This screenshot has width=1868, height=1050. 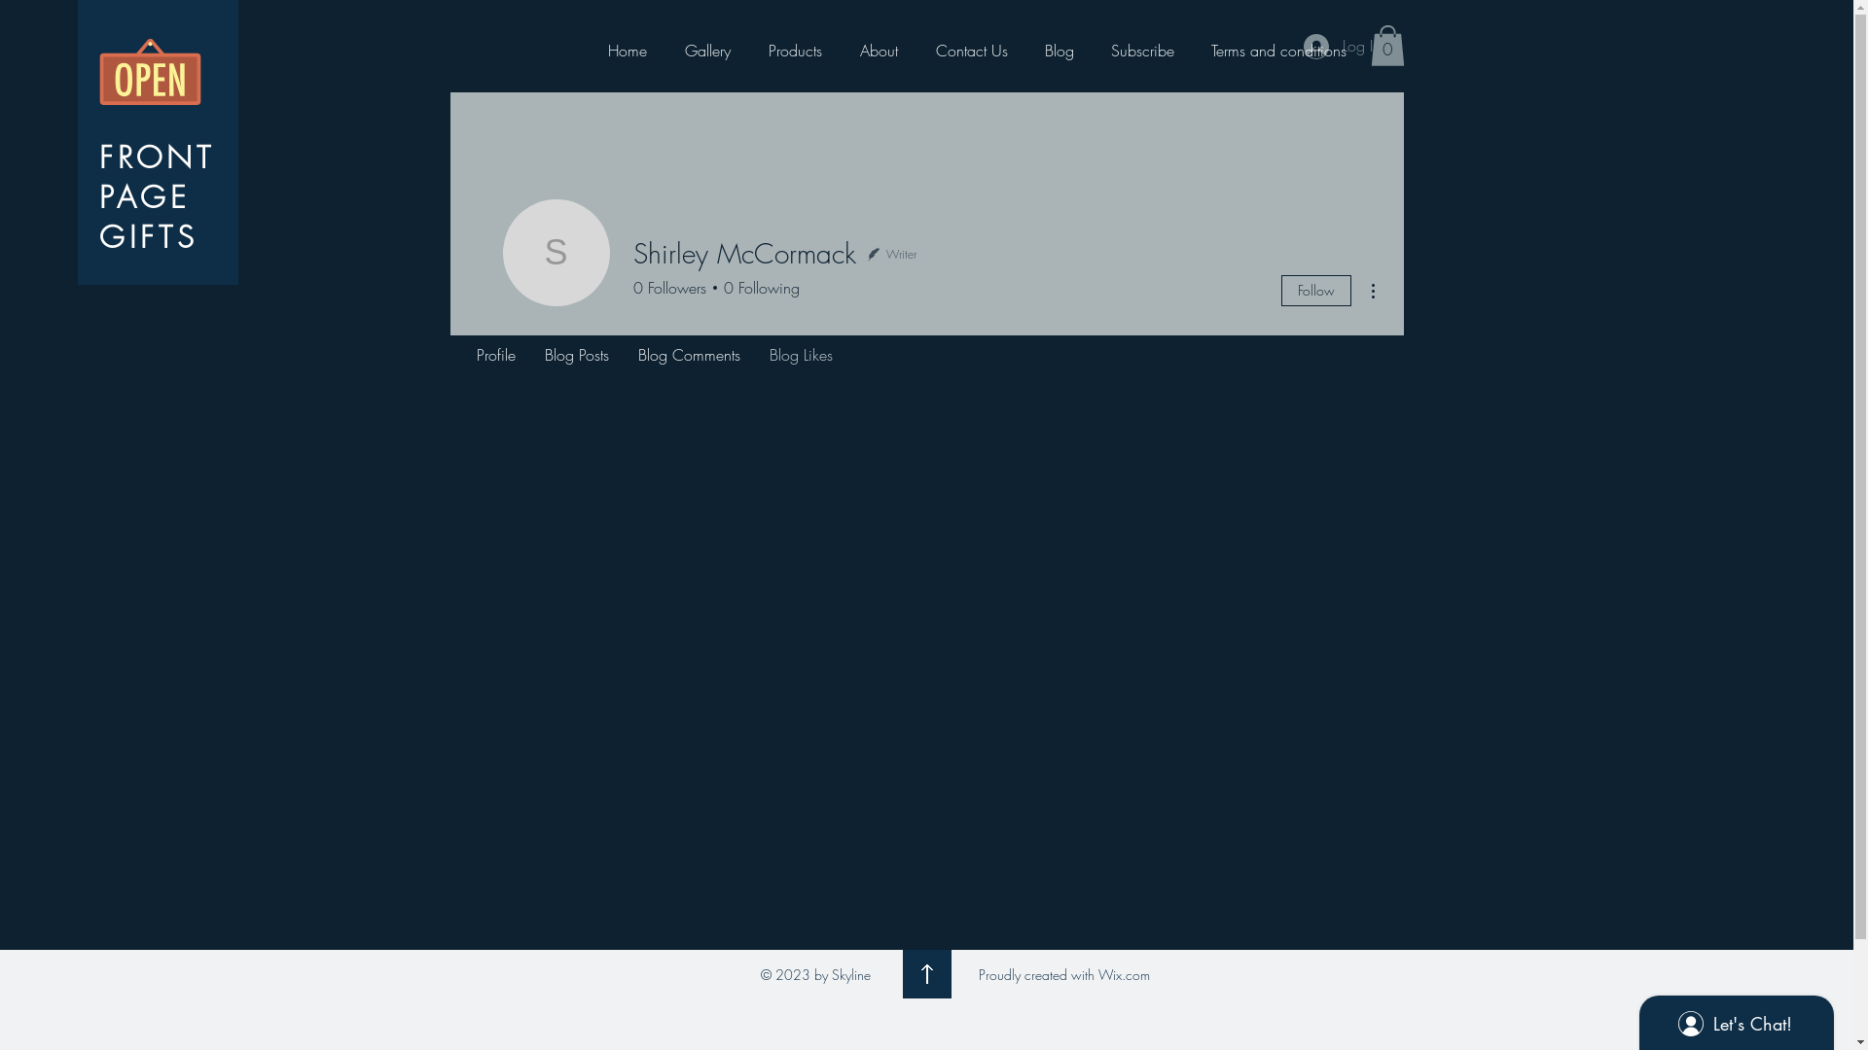 I want to click on FRONT PAGE GIFTS, so click(x=157, y=196).